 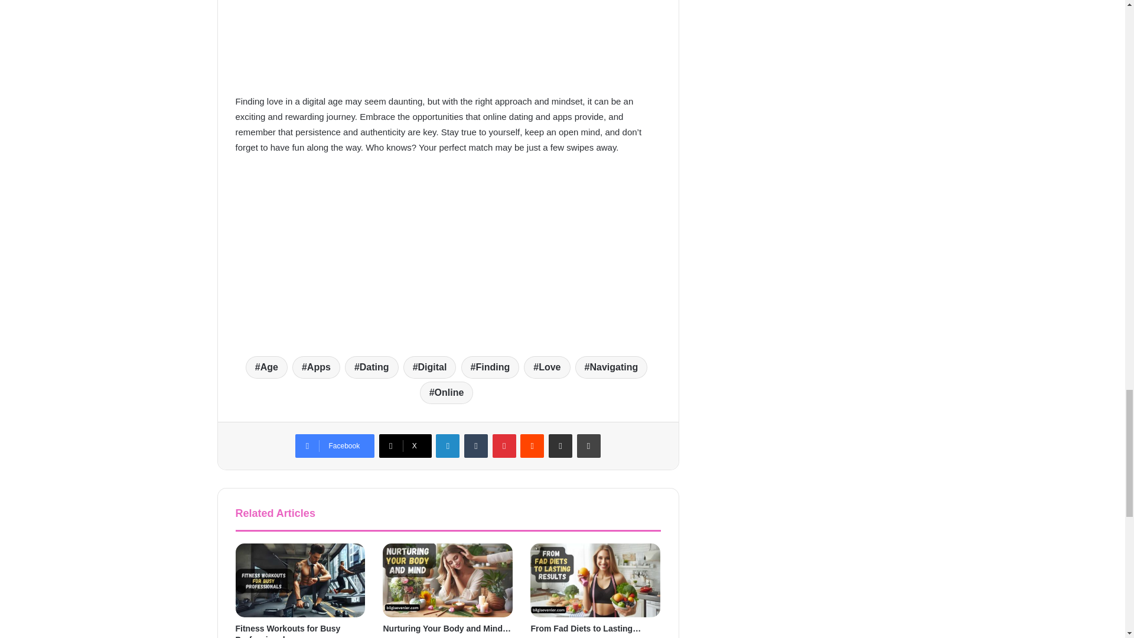 What do you see at coordinates (547, 367) in the screenshot?
I see `Love` at bounding box center [547, 367].